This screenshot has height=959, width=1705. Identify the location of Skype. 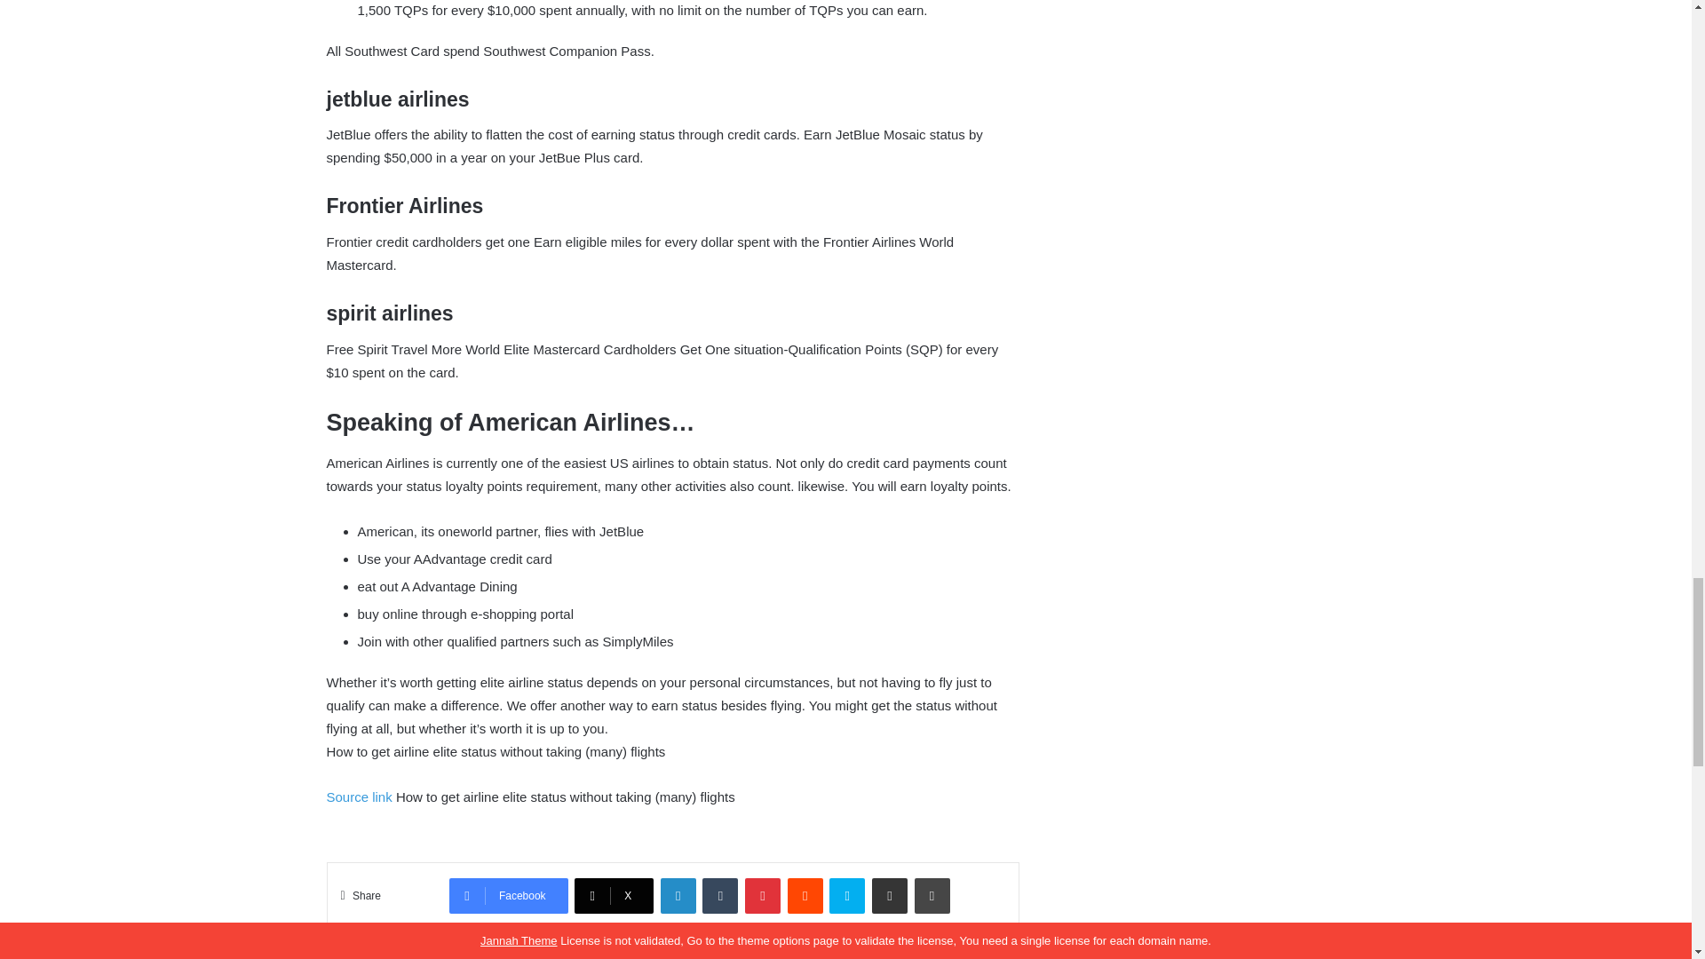
(846, 896).